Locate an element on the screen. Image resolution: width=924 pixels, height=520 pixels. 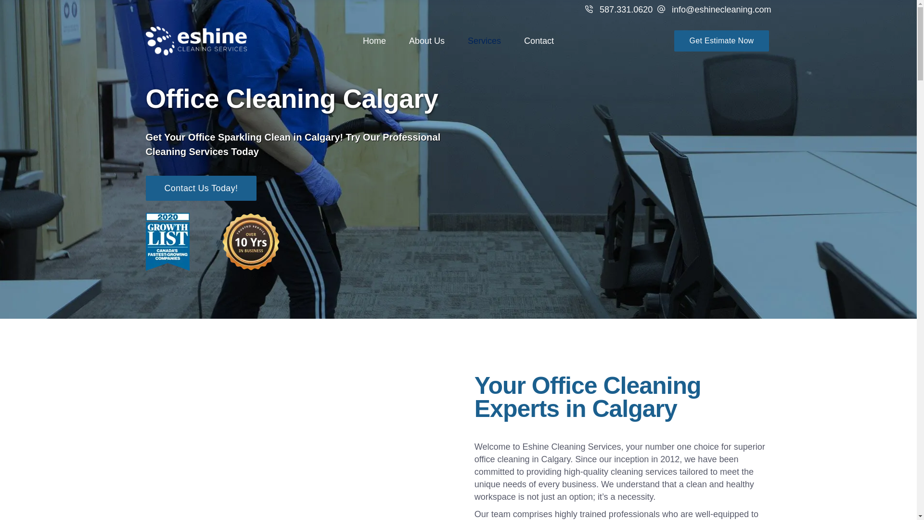
Contact Us Today! is located at coordinates (201, 188).